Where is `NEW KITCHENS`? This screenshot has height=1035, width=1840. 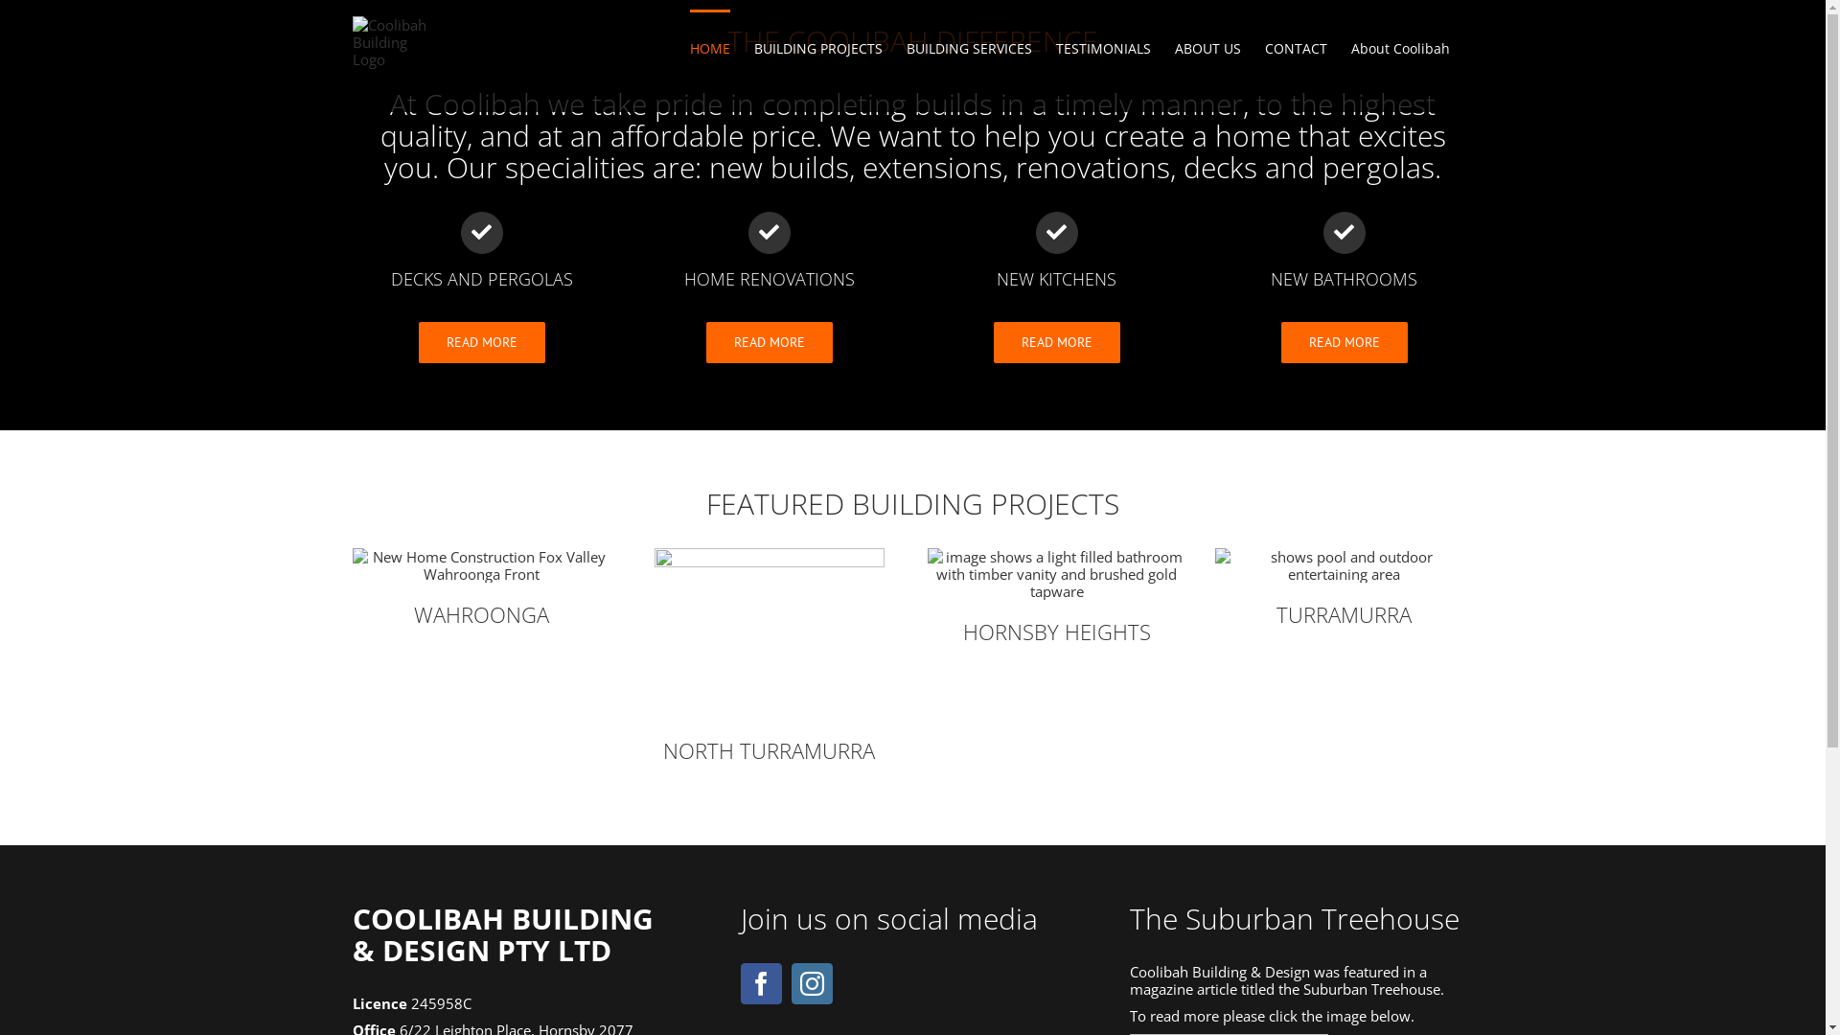
NEW KITCHENS is located at coordinates (1057, 251).